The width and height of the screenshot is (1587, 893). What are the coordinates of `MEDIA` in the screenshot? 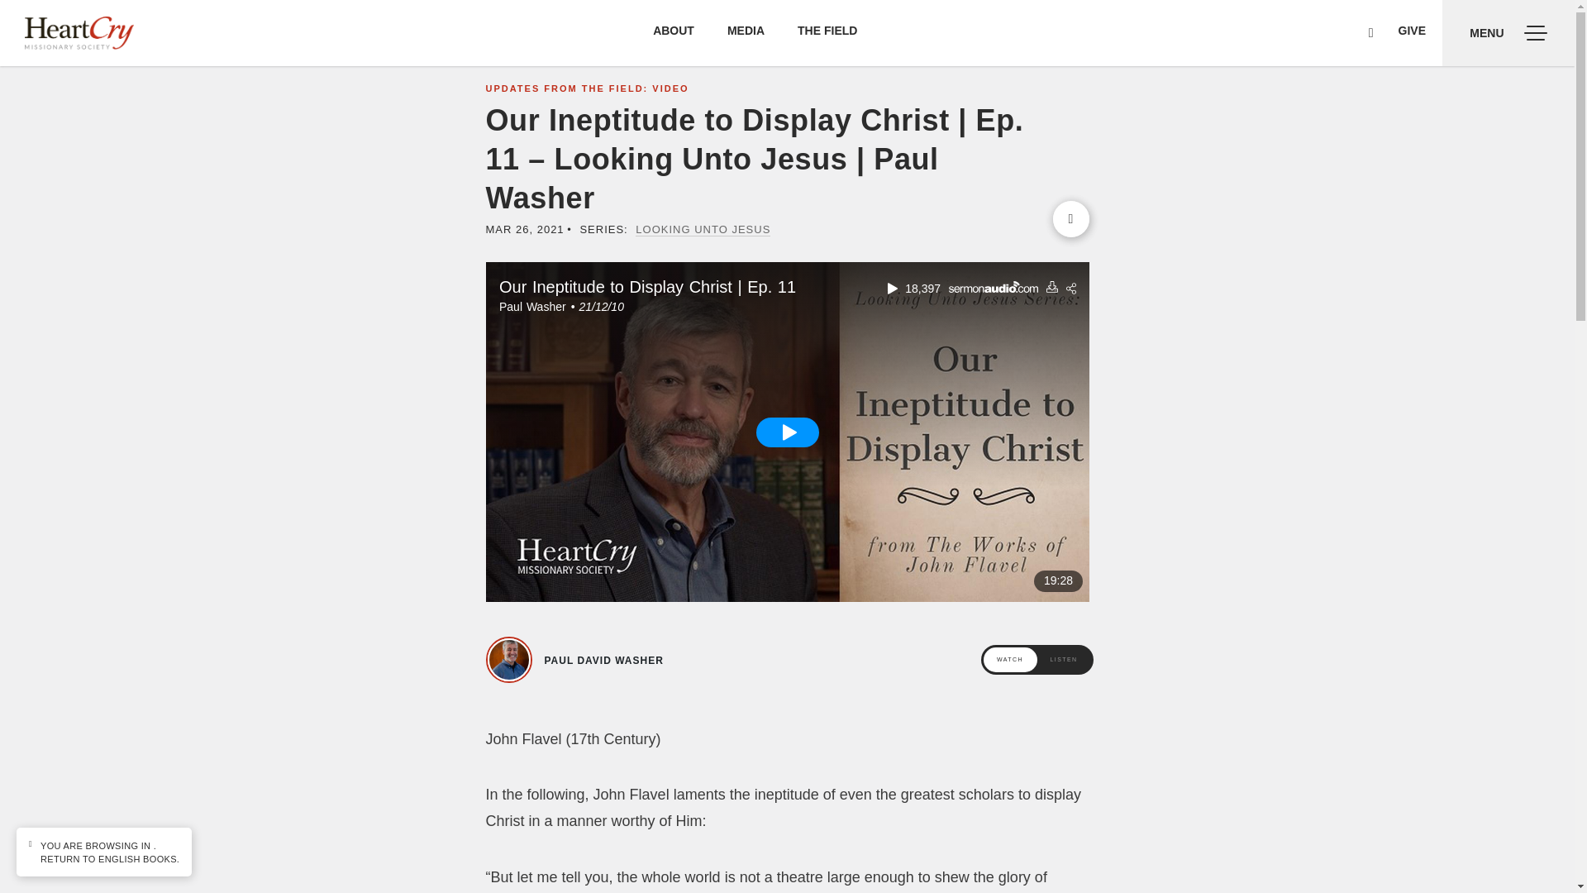 It's located at (746, 31).